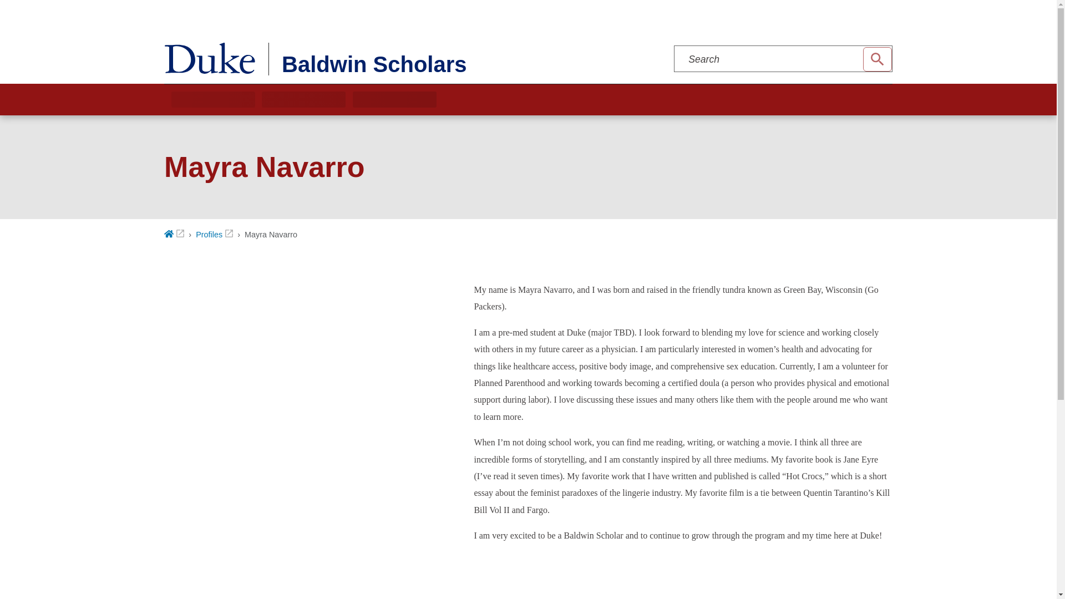  What do you see at coordinates (214, 234) in the screenshot?
I see `Profiles` at bounding box center [214, 234].